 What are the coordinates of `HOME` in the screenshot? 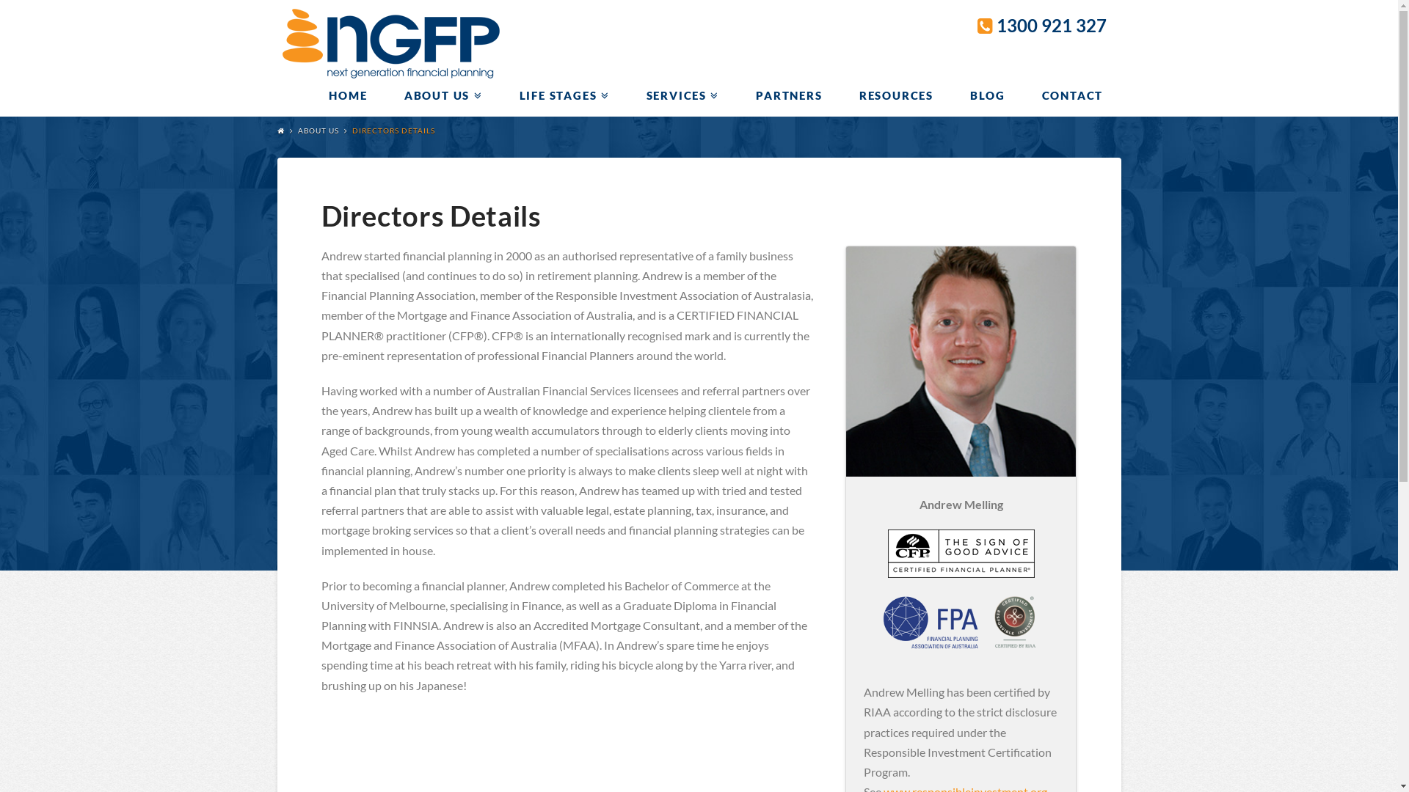 It's located at (347, 95).